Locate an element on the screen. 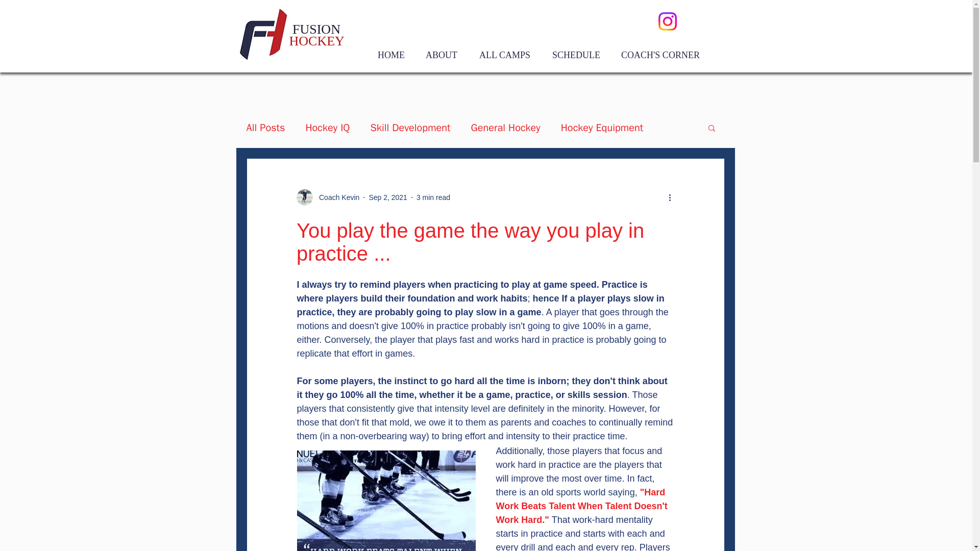  HOME is located at coordinates (391, 55).